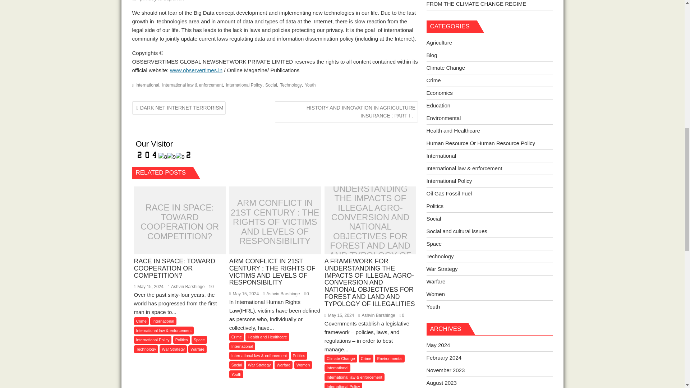 This screenshot has height=388, width=690. Describe the element at coordinates (179, 108) in the screenshot. I see `DARK NET INTERNET TERRORISM` at that location.